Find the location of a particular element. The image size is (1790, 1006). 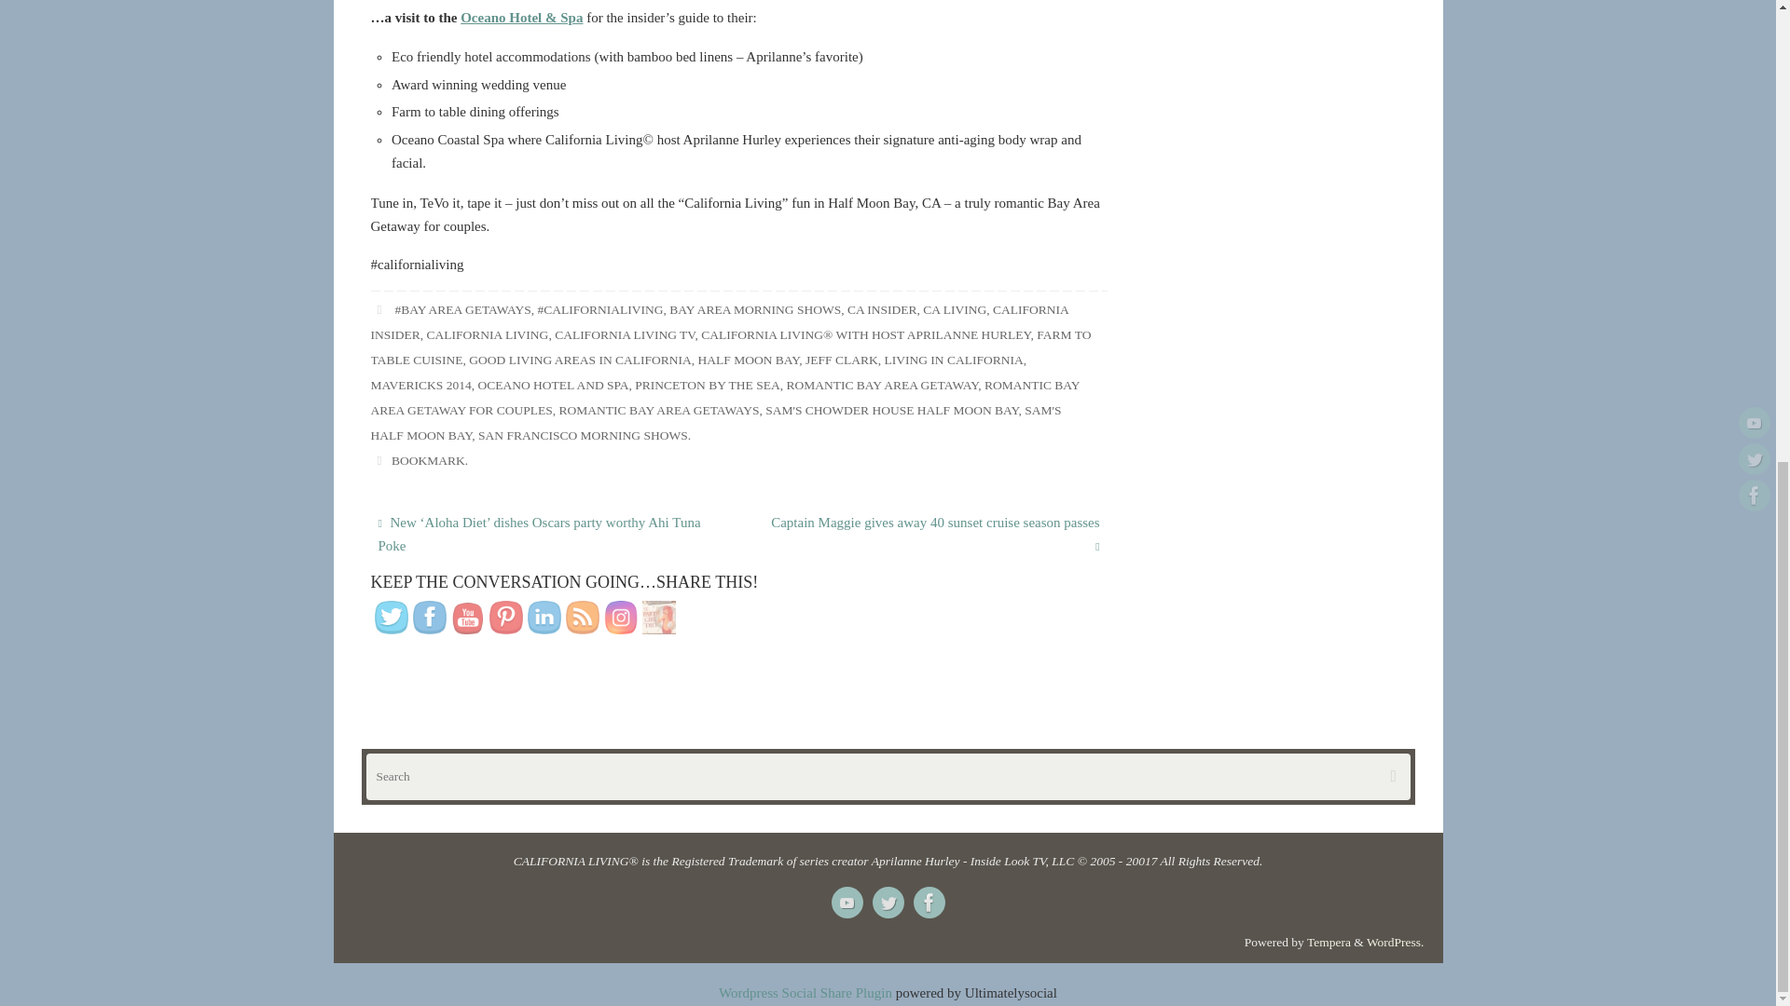

CALIFORNIA LIVING TV is located at coordinates (625, 335).